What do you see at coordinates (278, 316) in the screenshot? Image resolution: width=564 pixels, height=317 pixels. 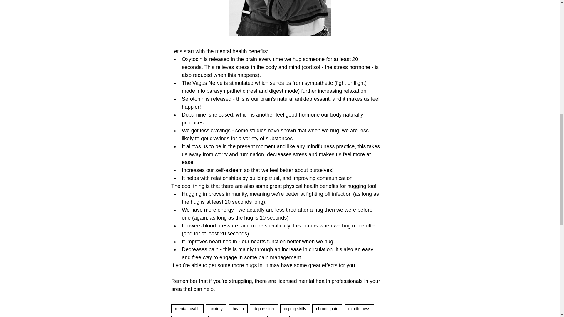 I see `hugging` at bounding box center [278, 316].